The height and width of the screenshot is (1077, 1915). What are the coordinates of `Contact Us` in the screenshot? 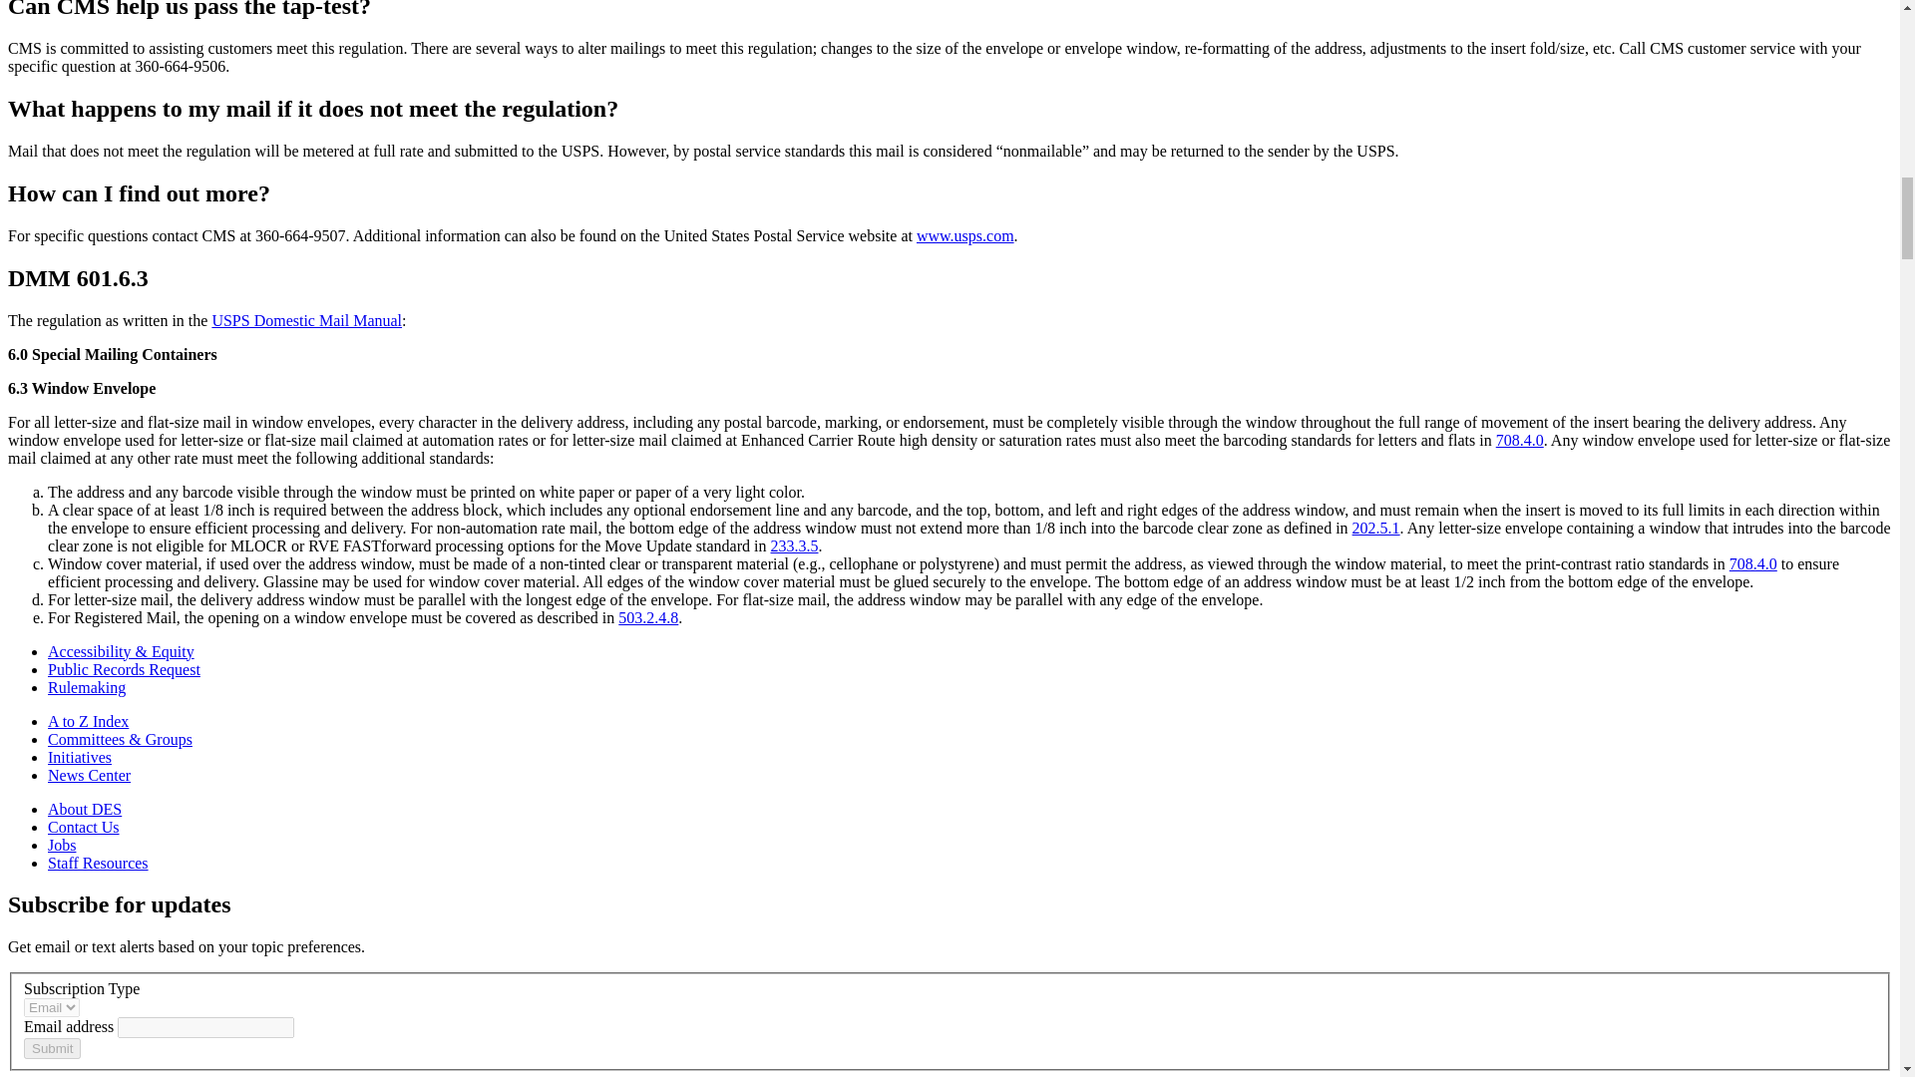 It's located at (84, 827).